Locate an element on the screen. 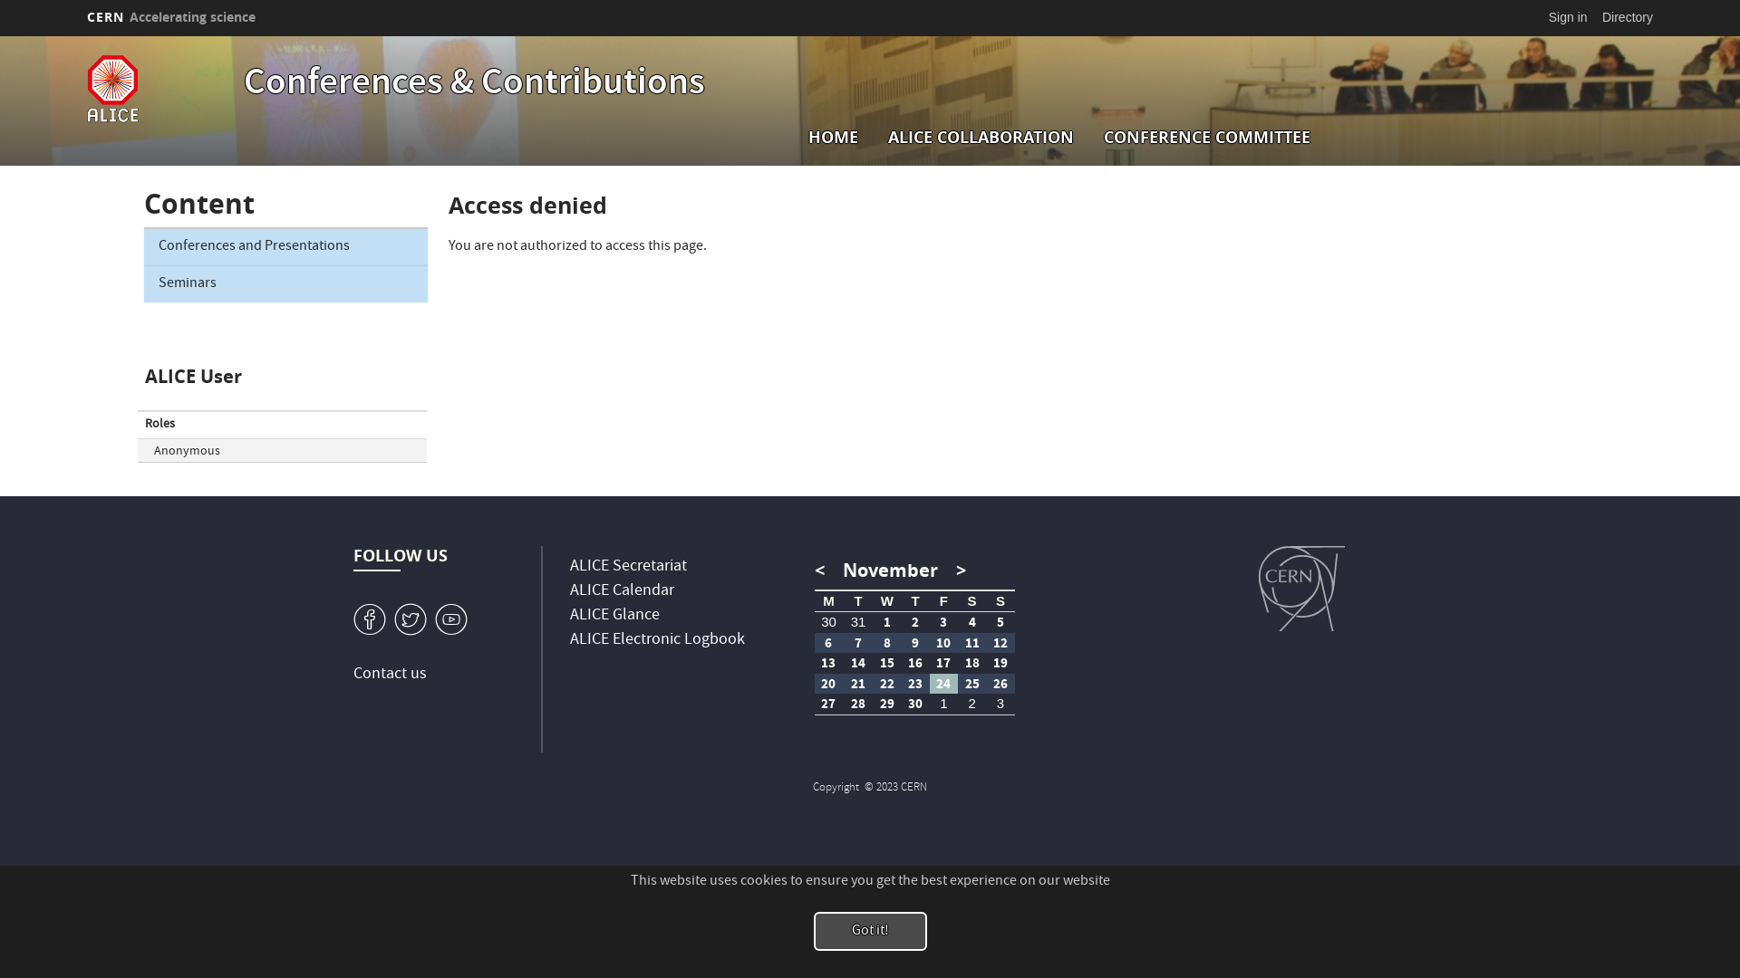 The width and height of the screenshot is (1740, 978). 29 is located at coordinates (887, 705).